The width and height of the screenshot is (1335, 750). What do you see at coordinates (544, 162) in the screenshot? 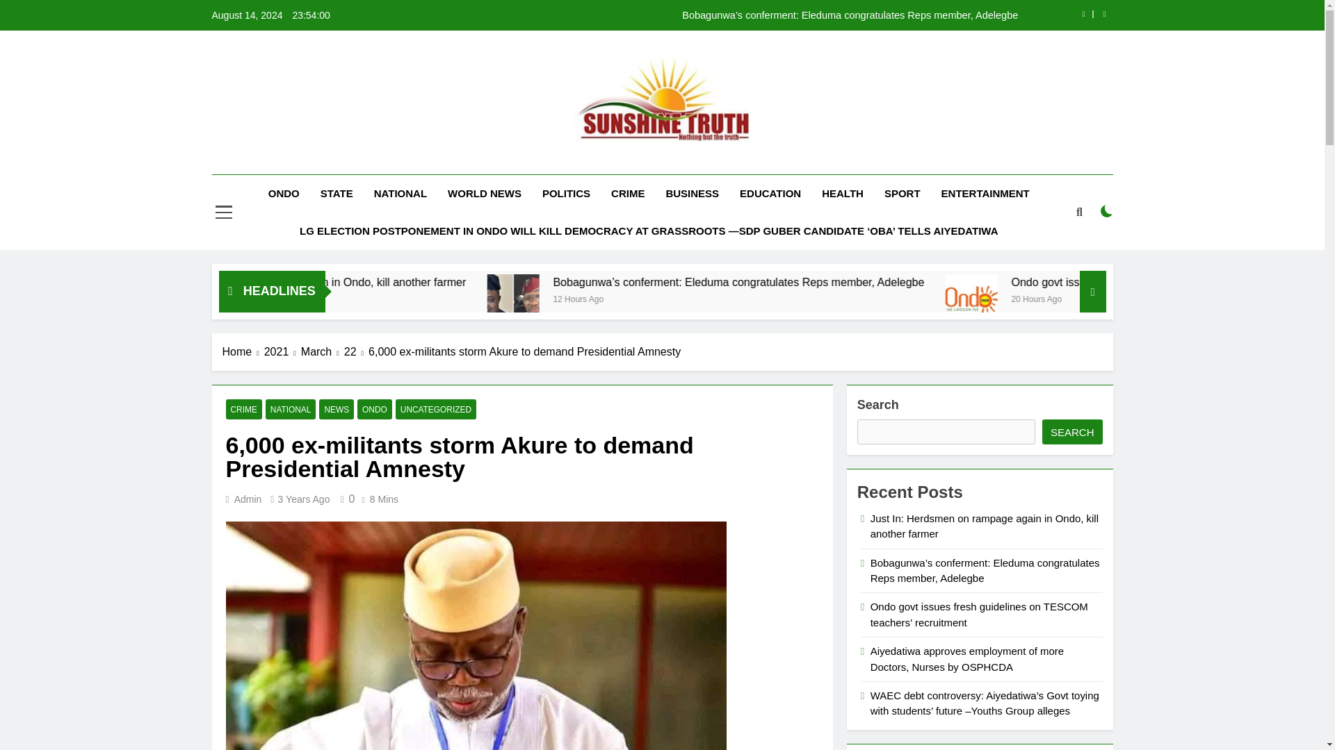
I see `Sunshine Truth` at bounding box center [544, 162].